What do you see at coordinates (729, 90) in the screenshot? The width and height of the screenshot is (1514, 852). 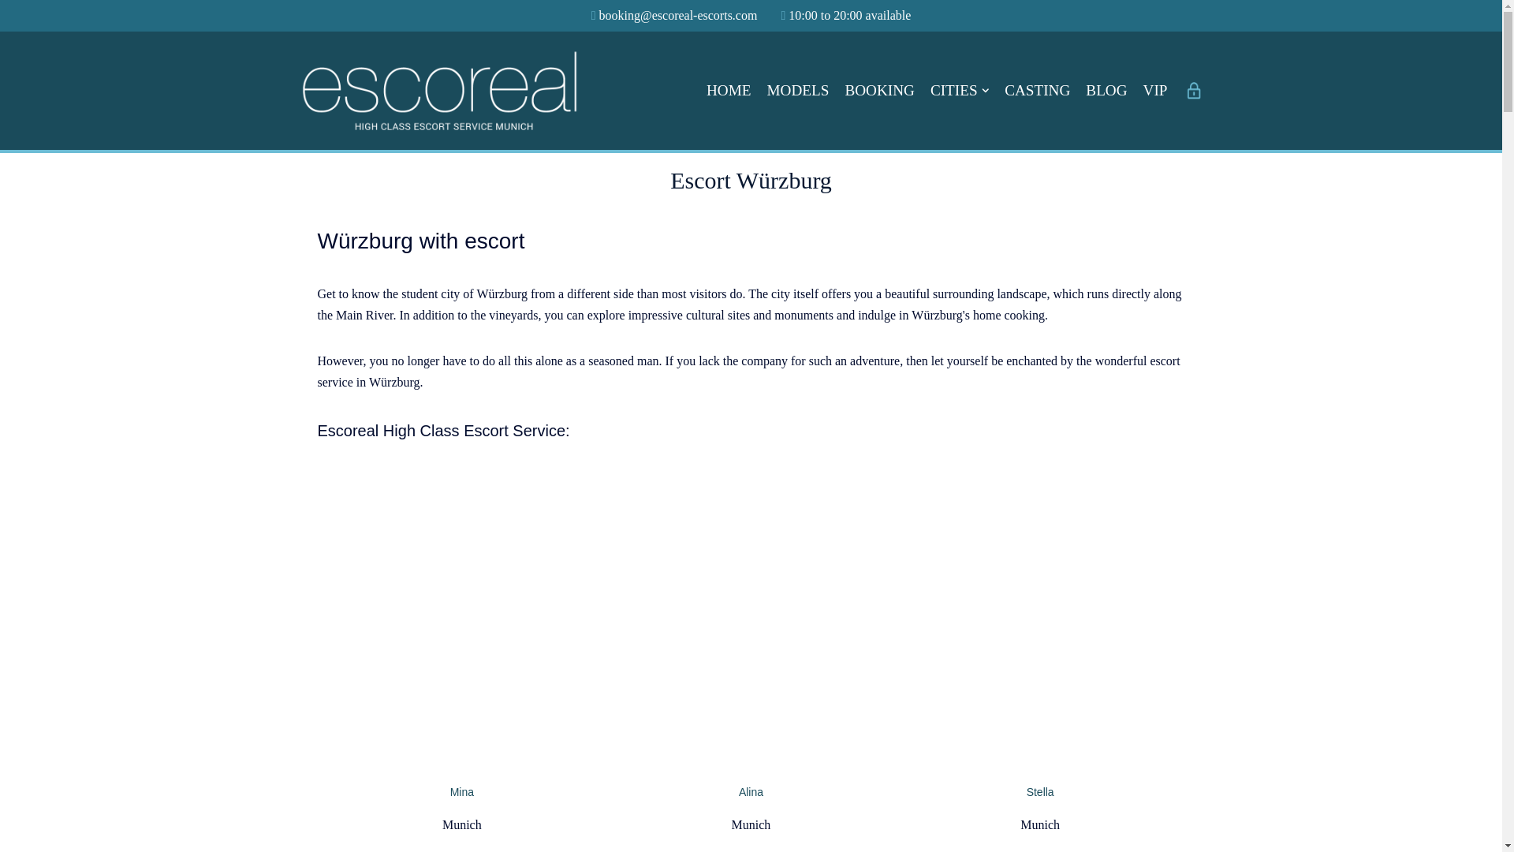 I see `HOME` at bounding box center [729, 90].